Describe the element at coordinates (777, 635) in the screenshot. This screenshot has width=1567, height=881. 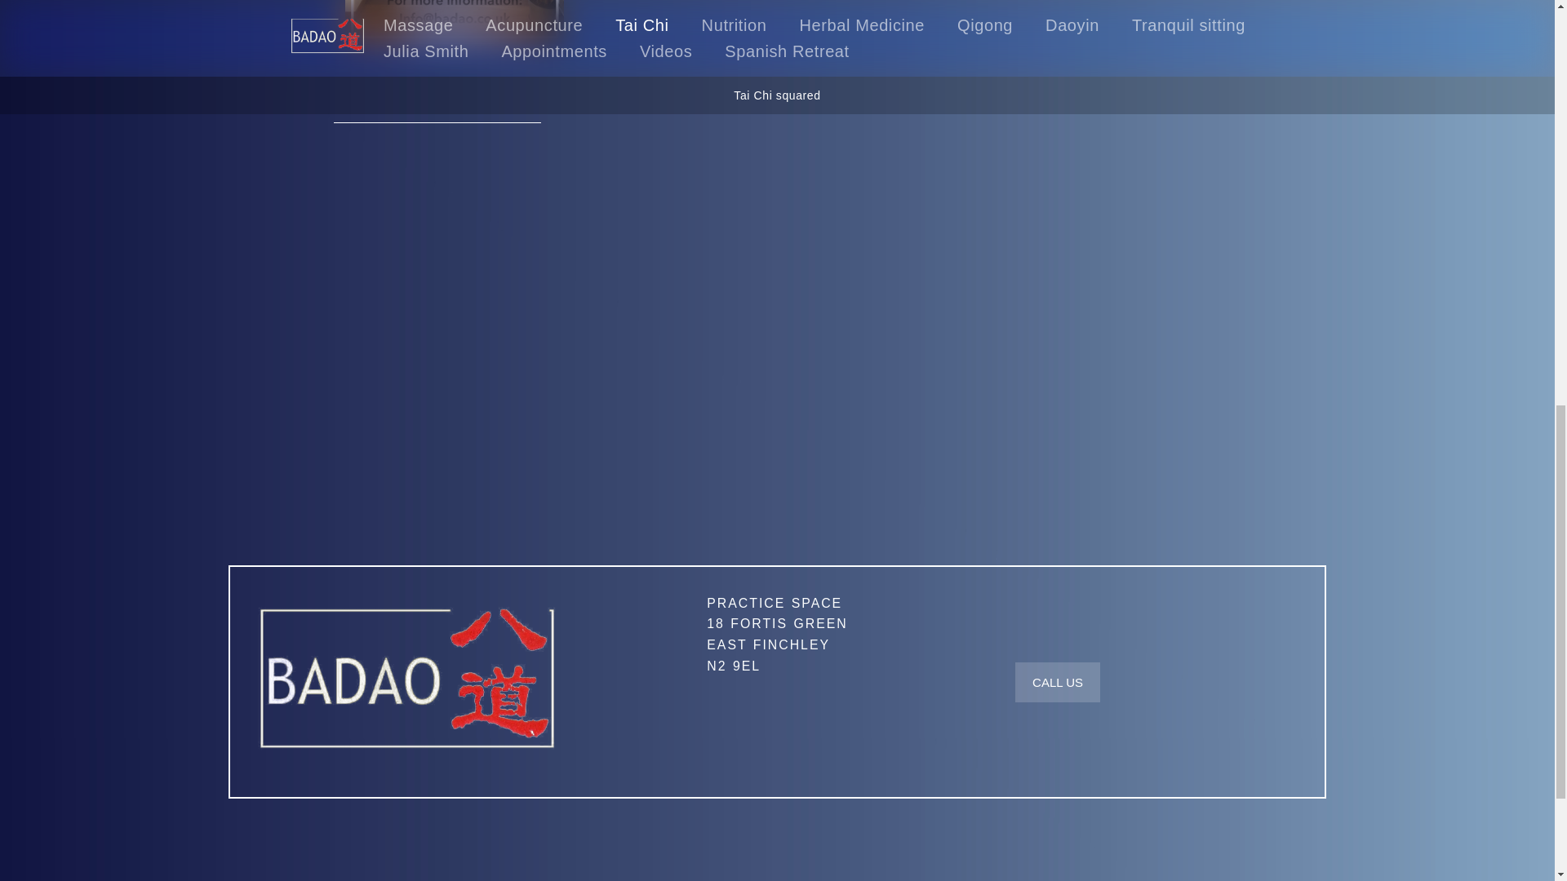
I see `Contact` at that location.